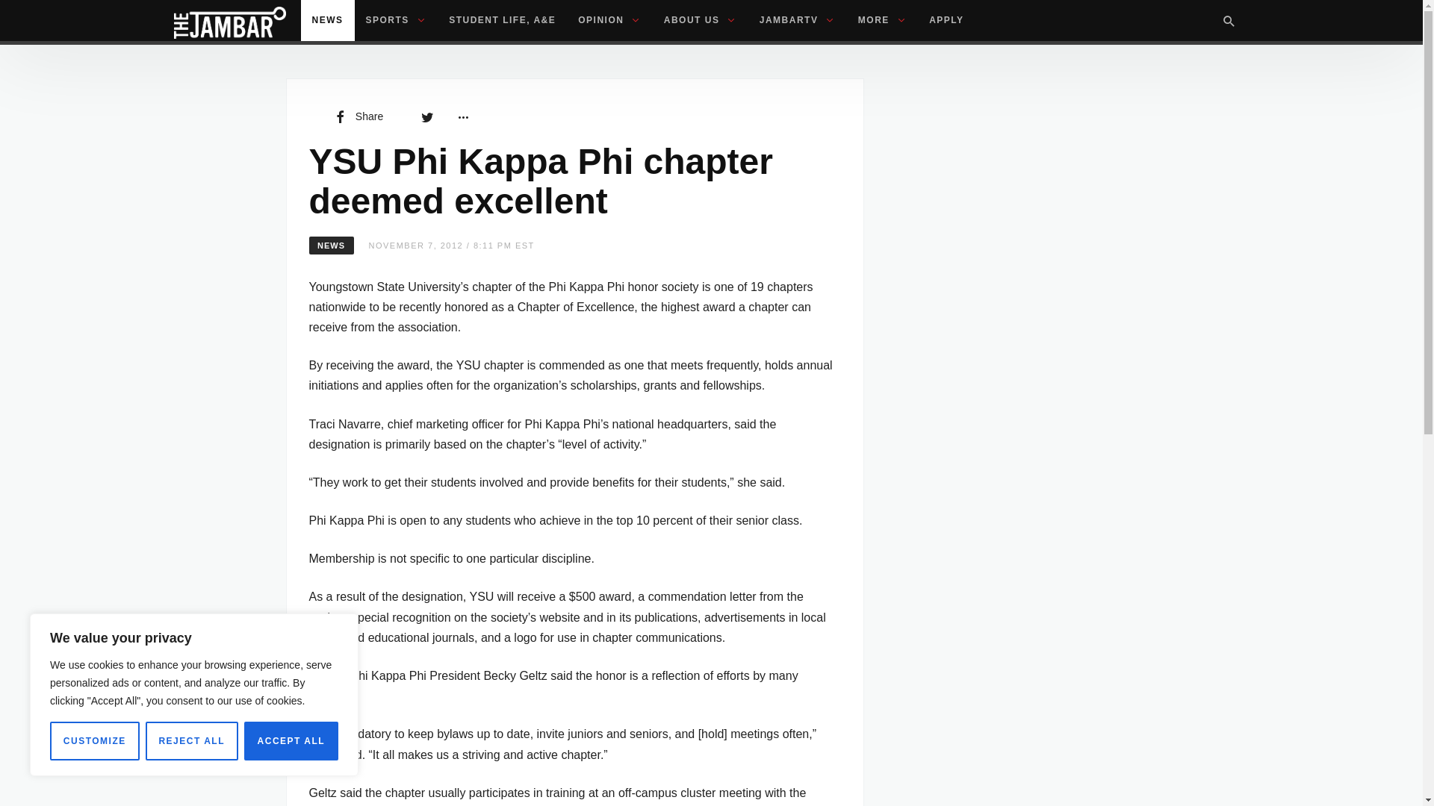  Describe the element at coordinates (191, 740) in the screenshot. I see `REJECT ALL` at that location.